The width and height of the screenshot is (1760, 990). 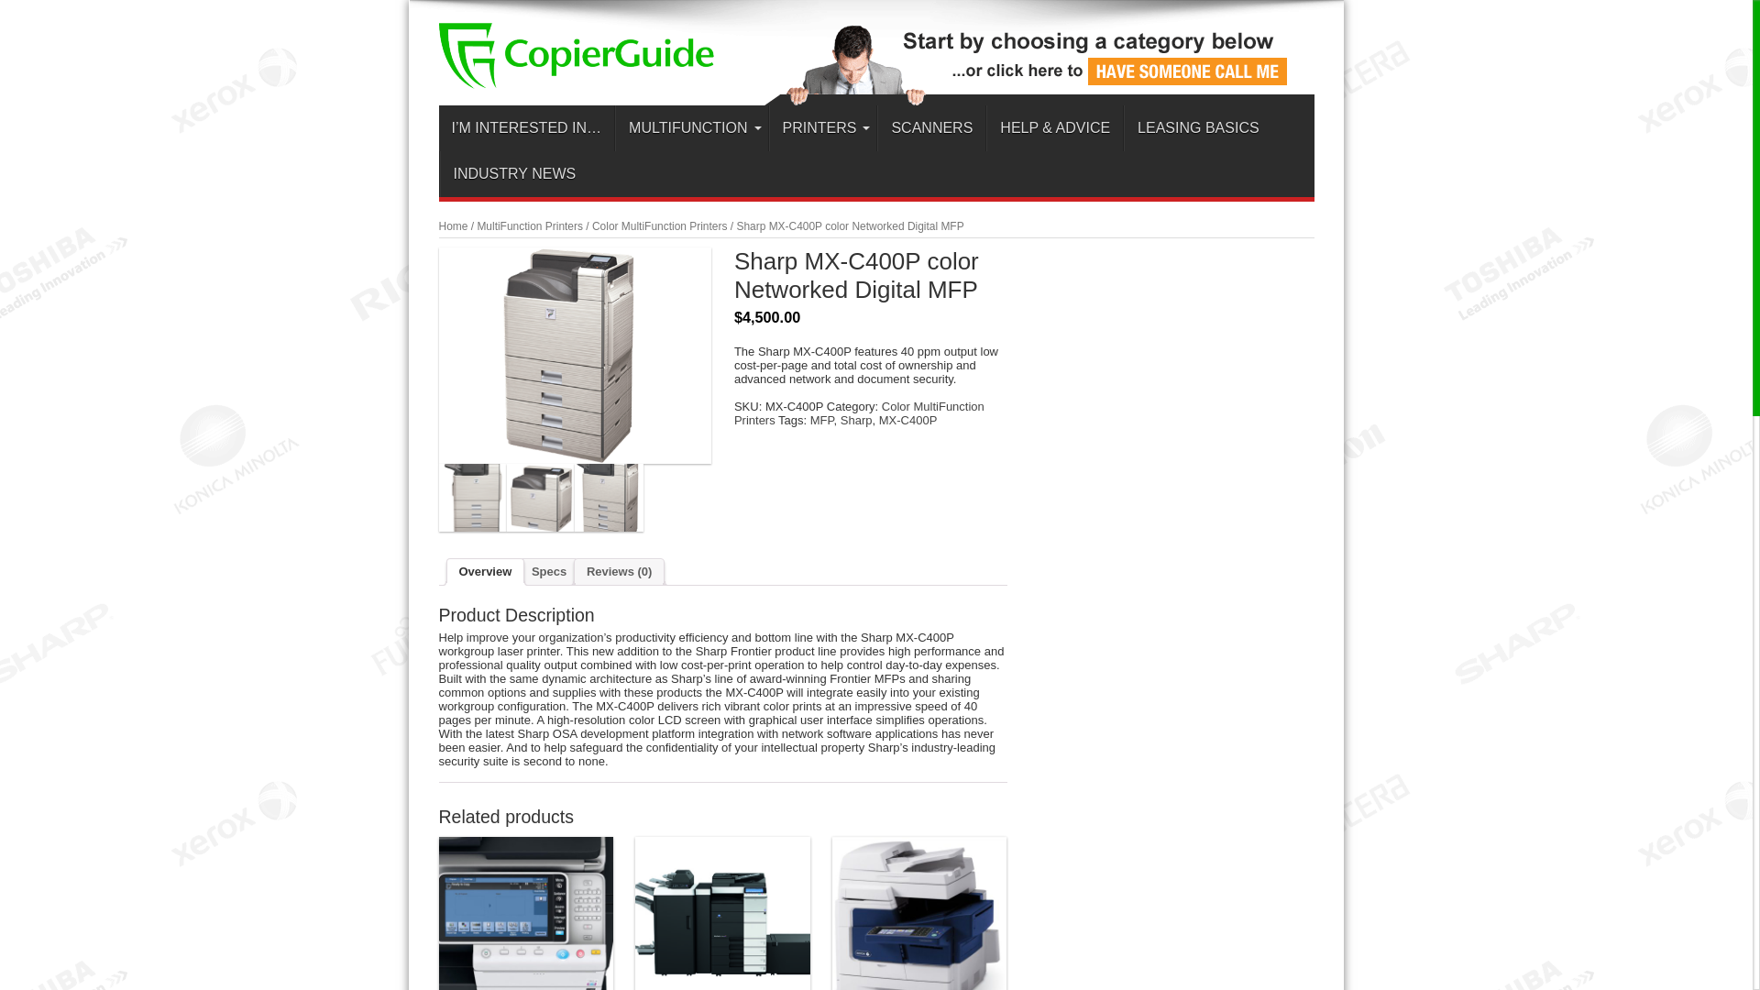 What do you see at coordinates (472, 497) in the screenshot?
I see `MX-C400P` at bounding box center [472, 497].